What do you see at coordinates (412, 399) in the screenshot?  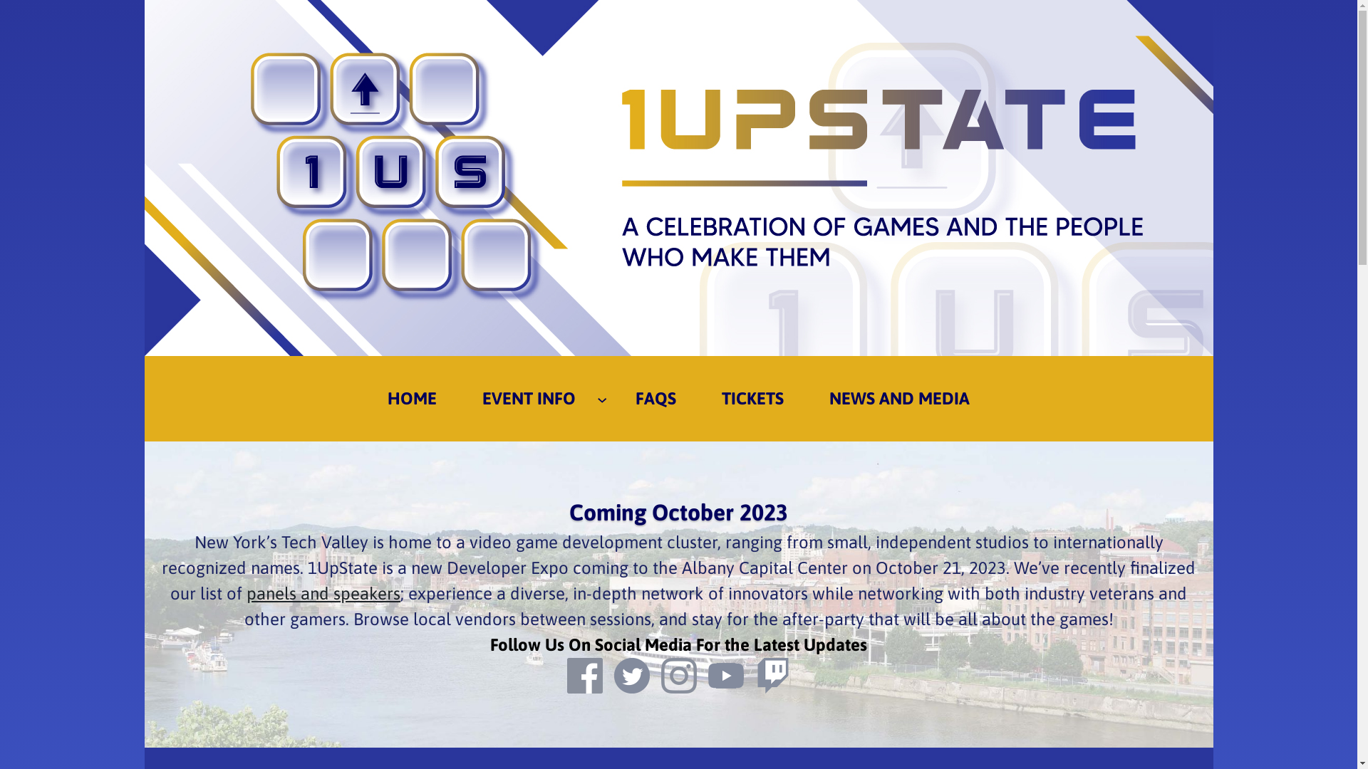 I see `HOME` at bounding box center [412, 399].